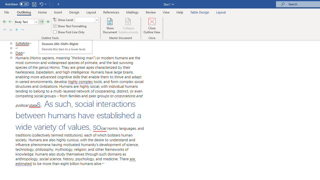  I want to click on Move Down, so click(10, 30).